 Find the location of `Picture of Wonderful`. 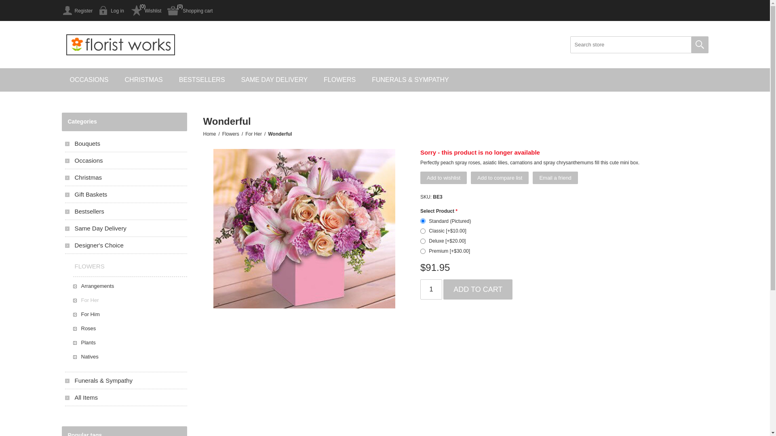

Picture of Wonderful is located at coordinates (304, 228).